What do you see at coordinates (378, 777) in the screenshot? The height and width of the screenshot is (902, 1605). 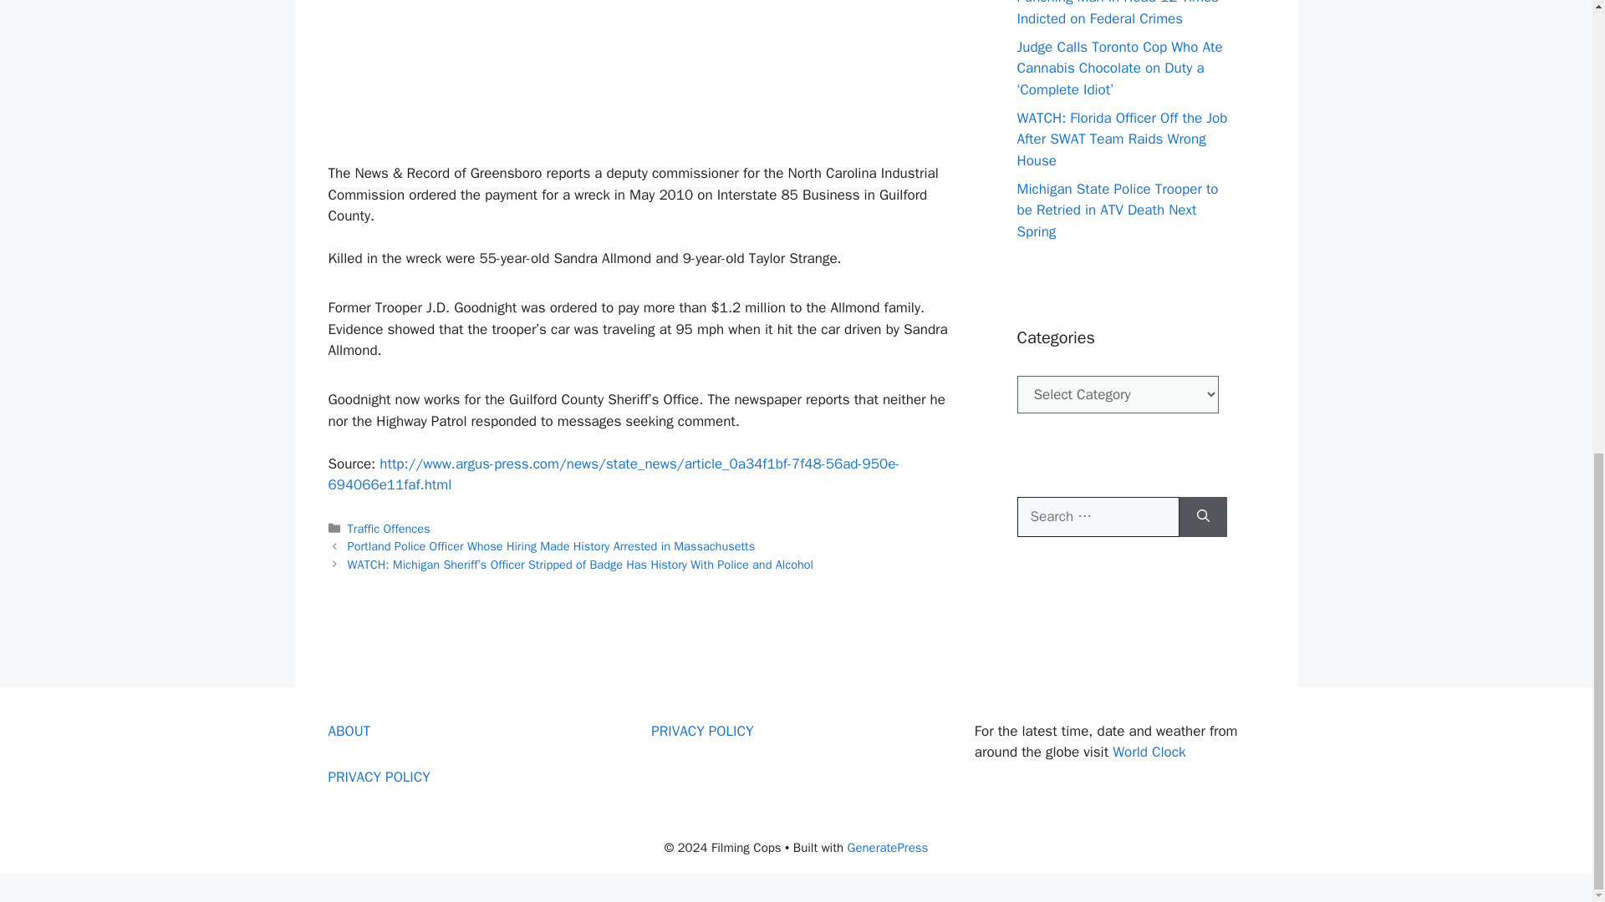 I see `PRIVACY POLICY` at bounding box center [378, 777].